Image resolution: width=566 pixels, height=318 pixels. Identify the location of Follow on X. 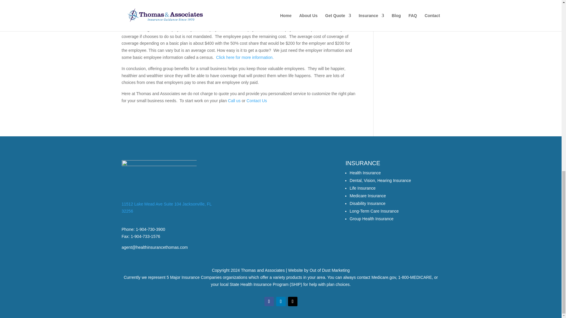
(292, 302).